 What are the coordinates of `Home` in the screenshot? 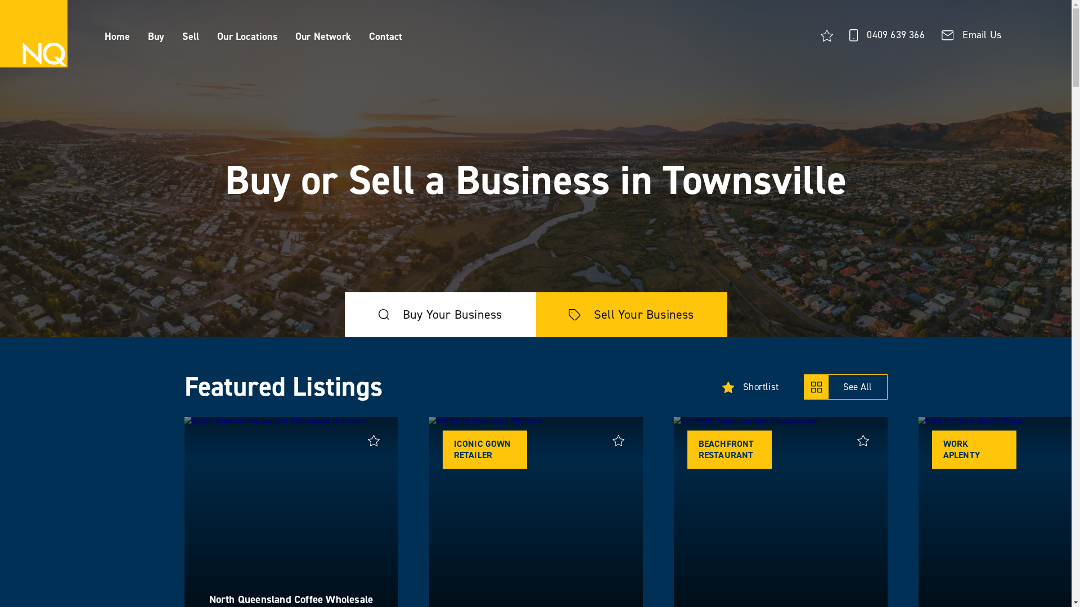 It's located at (117, 37).